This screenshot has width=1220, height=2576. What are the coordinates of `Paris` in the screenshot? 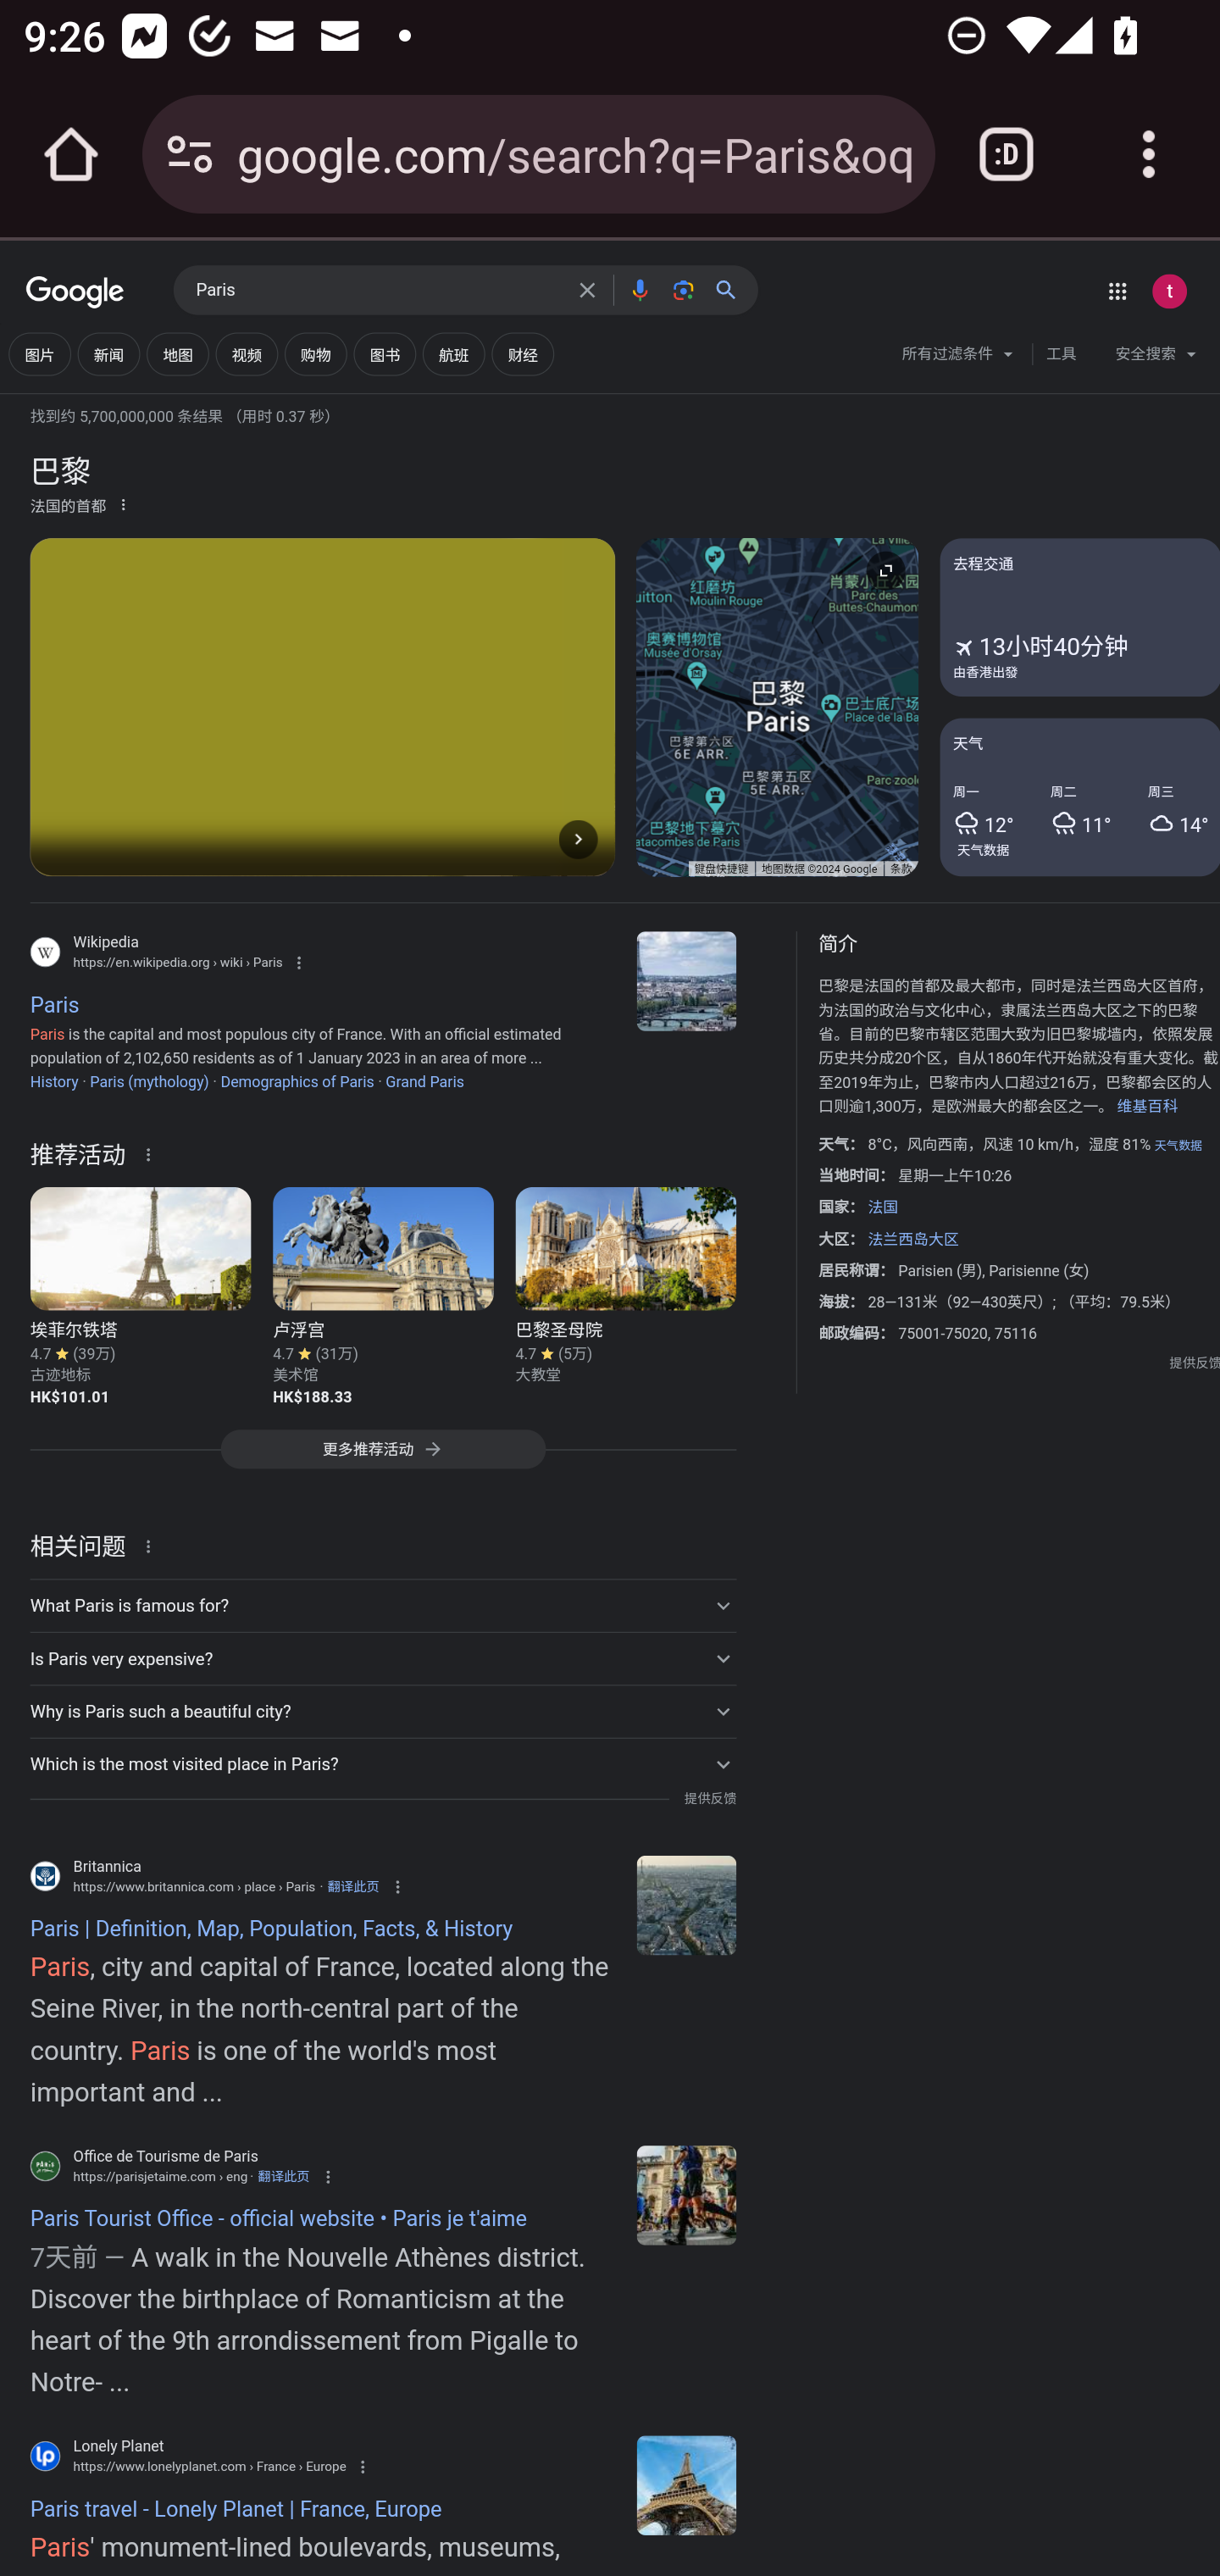 It's located at (686, 981).